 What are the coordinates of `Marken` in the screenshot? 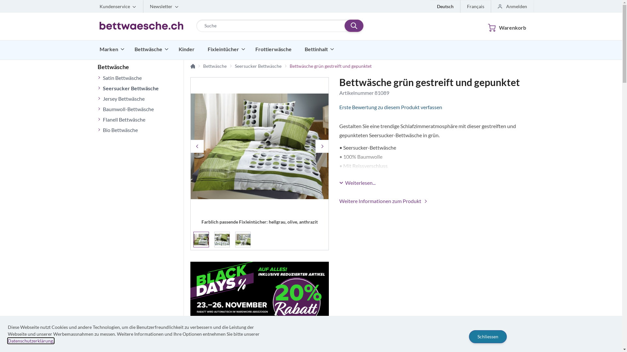 It's located at (112, 49).